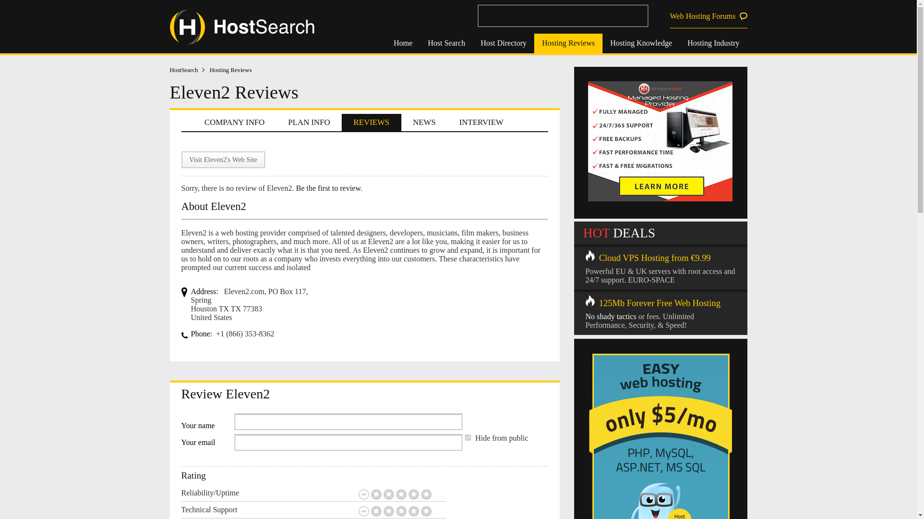 The height and width of the screenshot is (519, 924). I want to click on REVIEWS, so click(372, 123).